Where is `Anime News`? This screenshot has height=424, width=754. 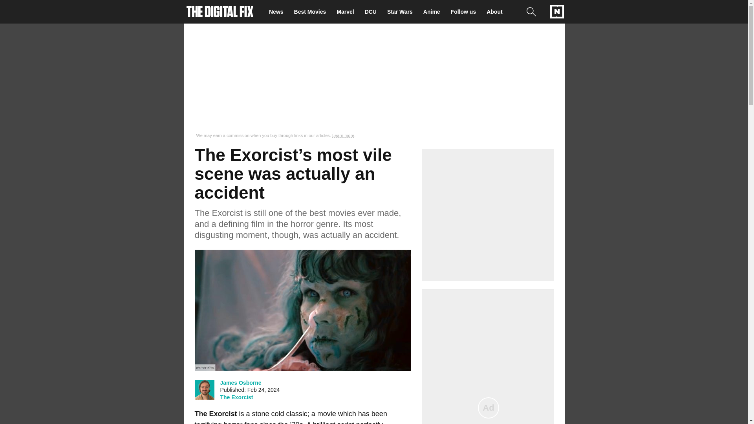
Anime News is located at coordinates (434, 12).